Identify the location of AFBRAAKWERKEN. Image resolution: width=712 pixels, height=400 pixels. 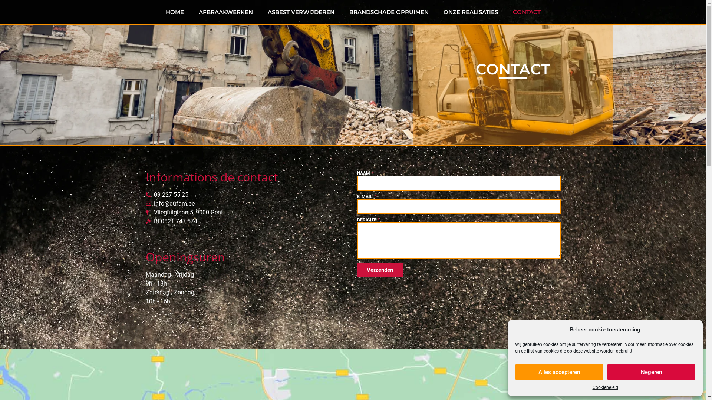
(226, 12).